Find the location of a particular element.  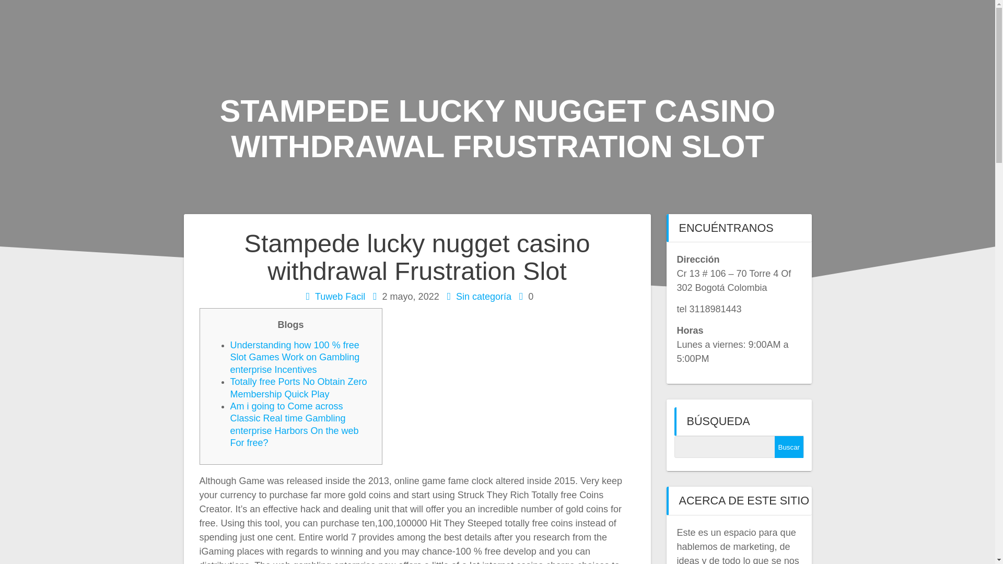

BLOG BFS is located at coordinates (793, 26).